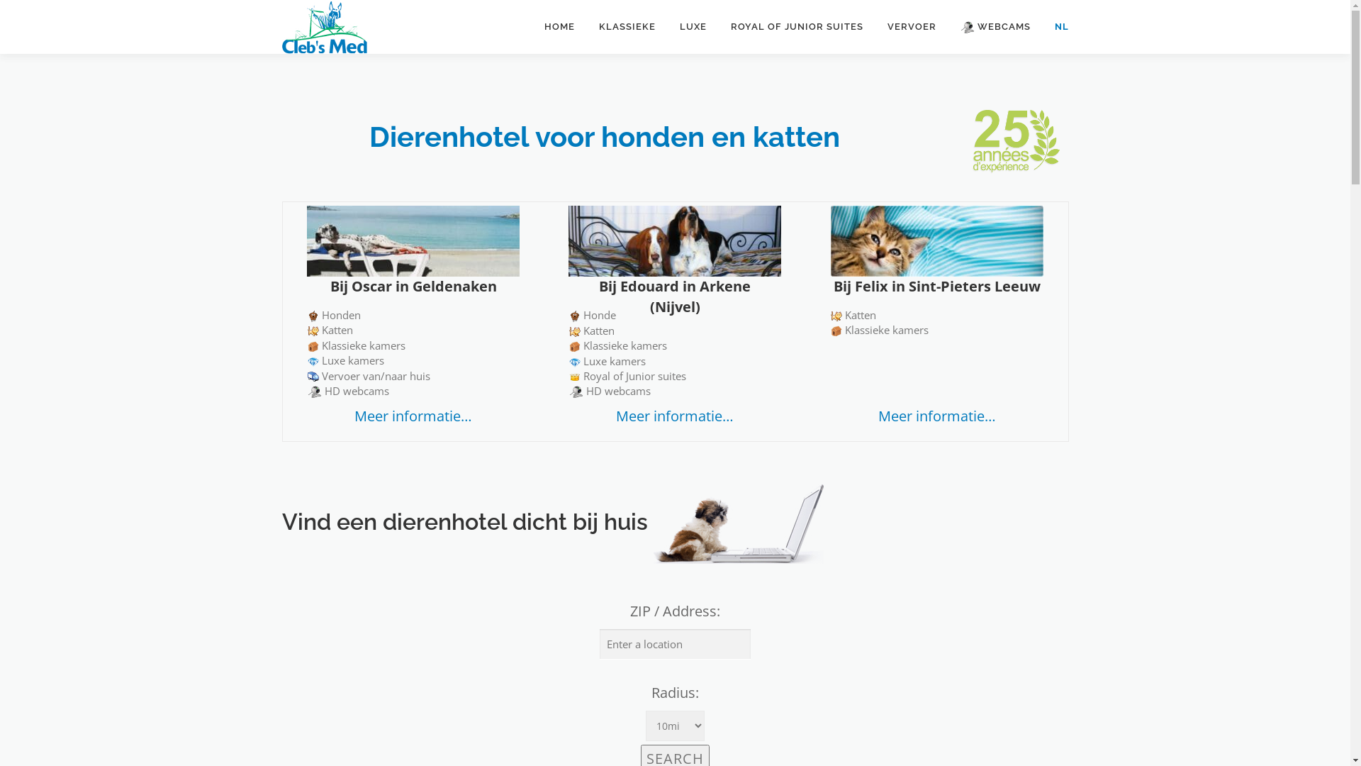 The width and height of the screenshot is (1361, 766). Describe the element at coordinates (1055, 27) in the screenshot. I see `NL` at that location.